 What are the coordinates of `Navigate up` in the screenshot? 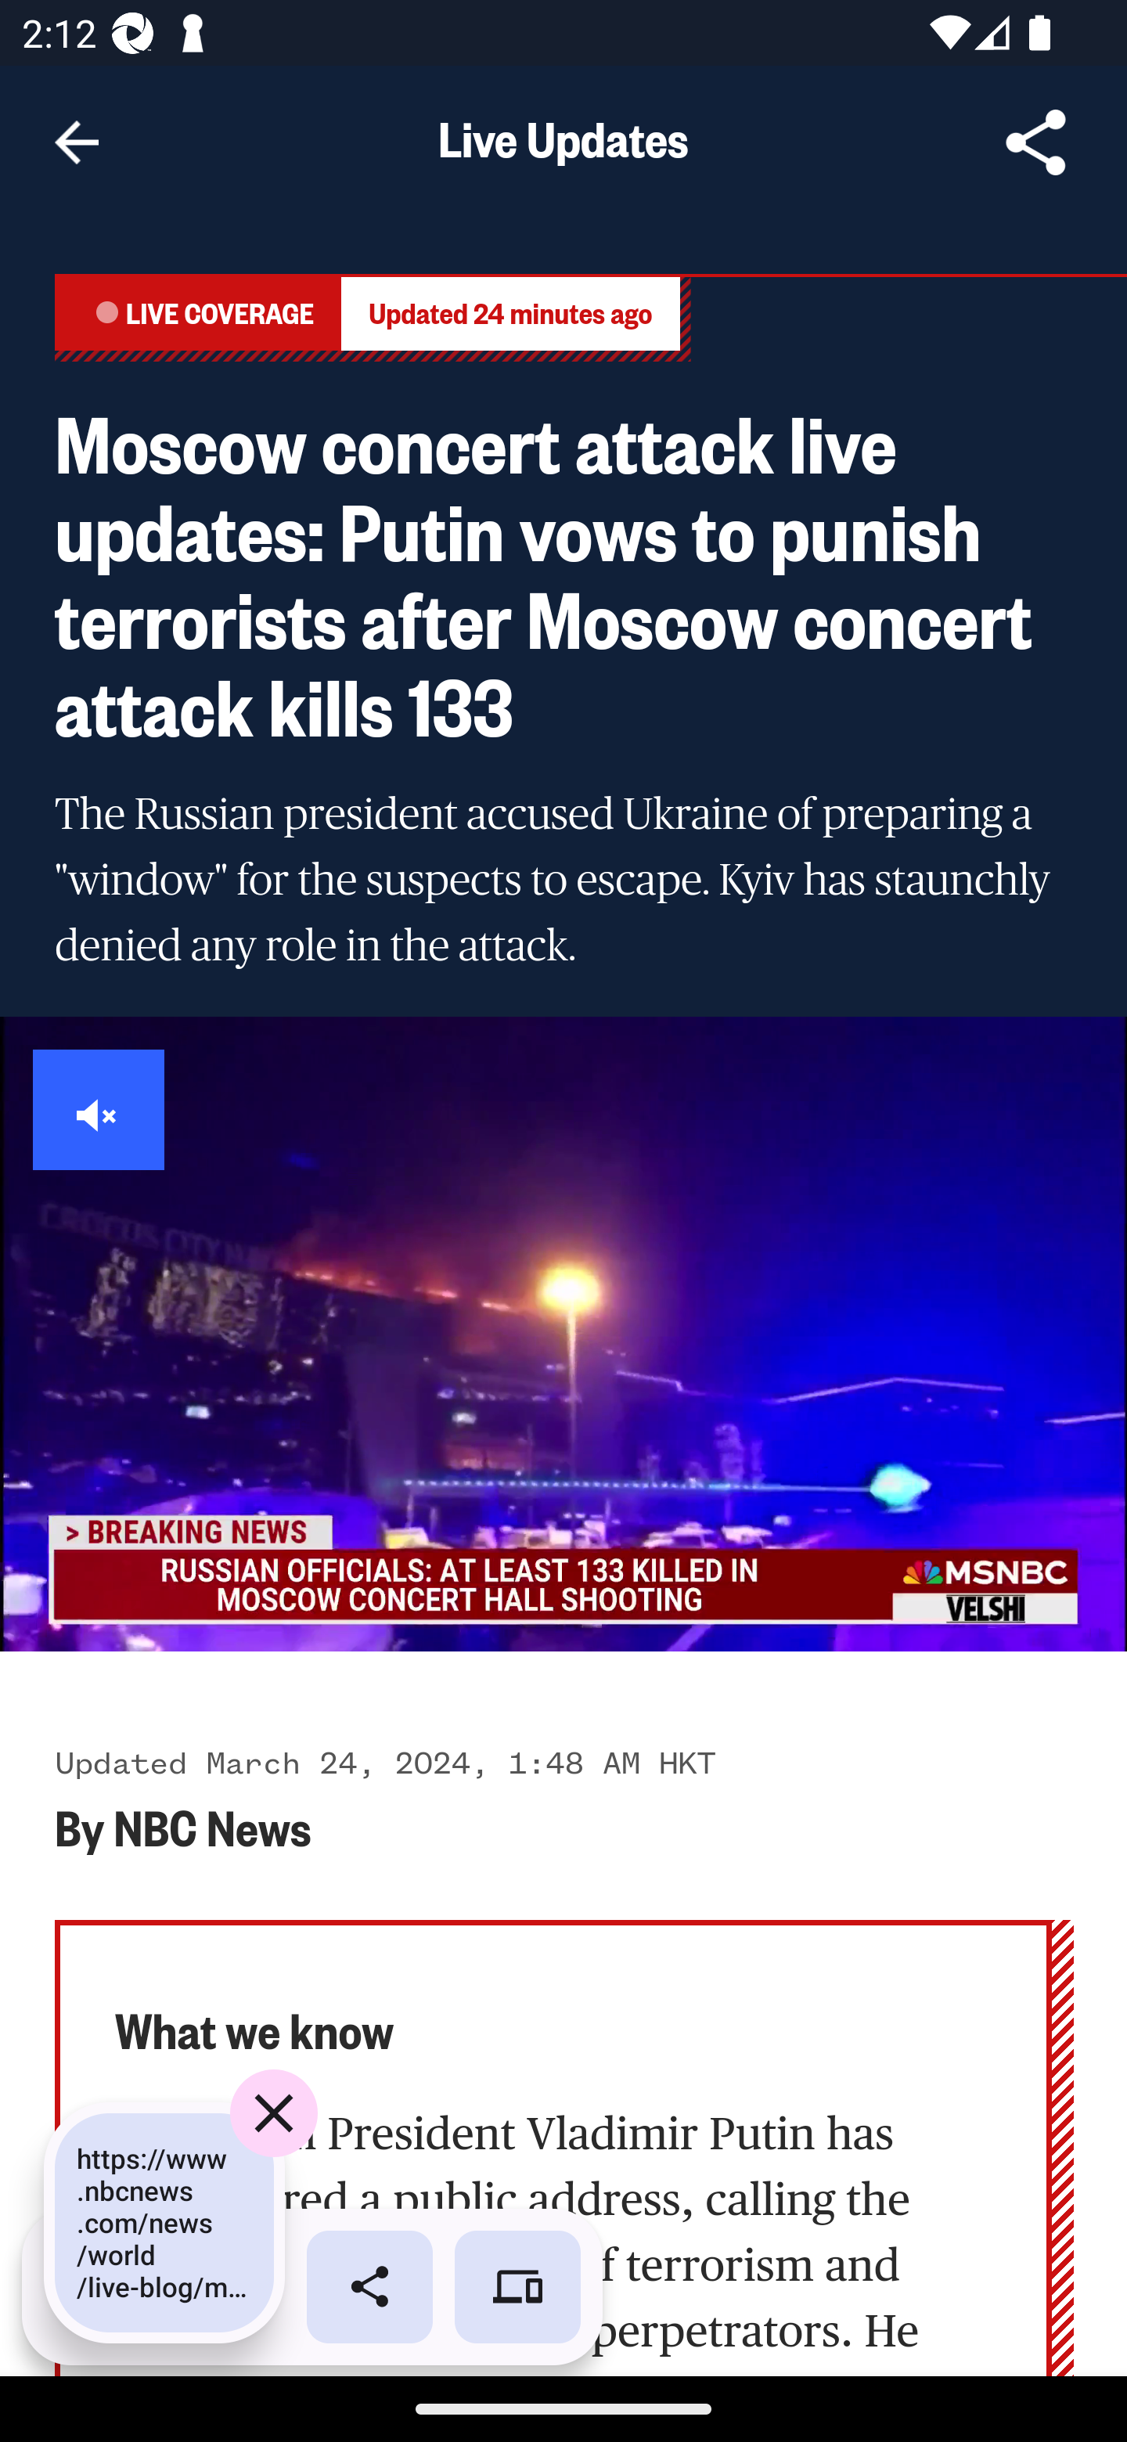 It's located at (77, 142).